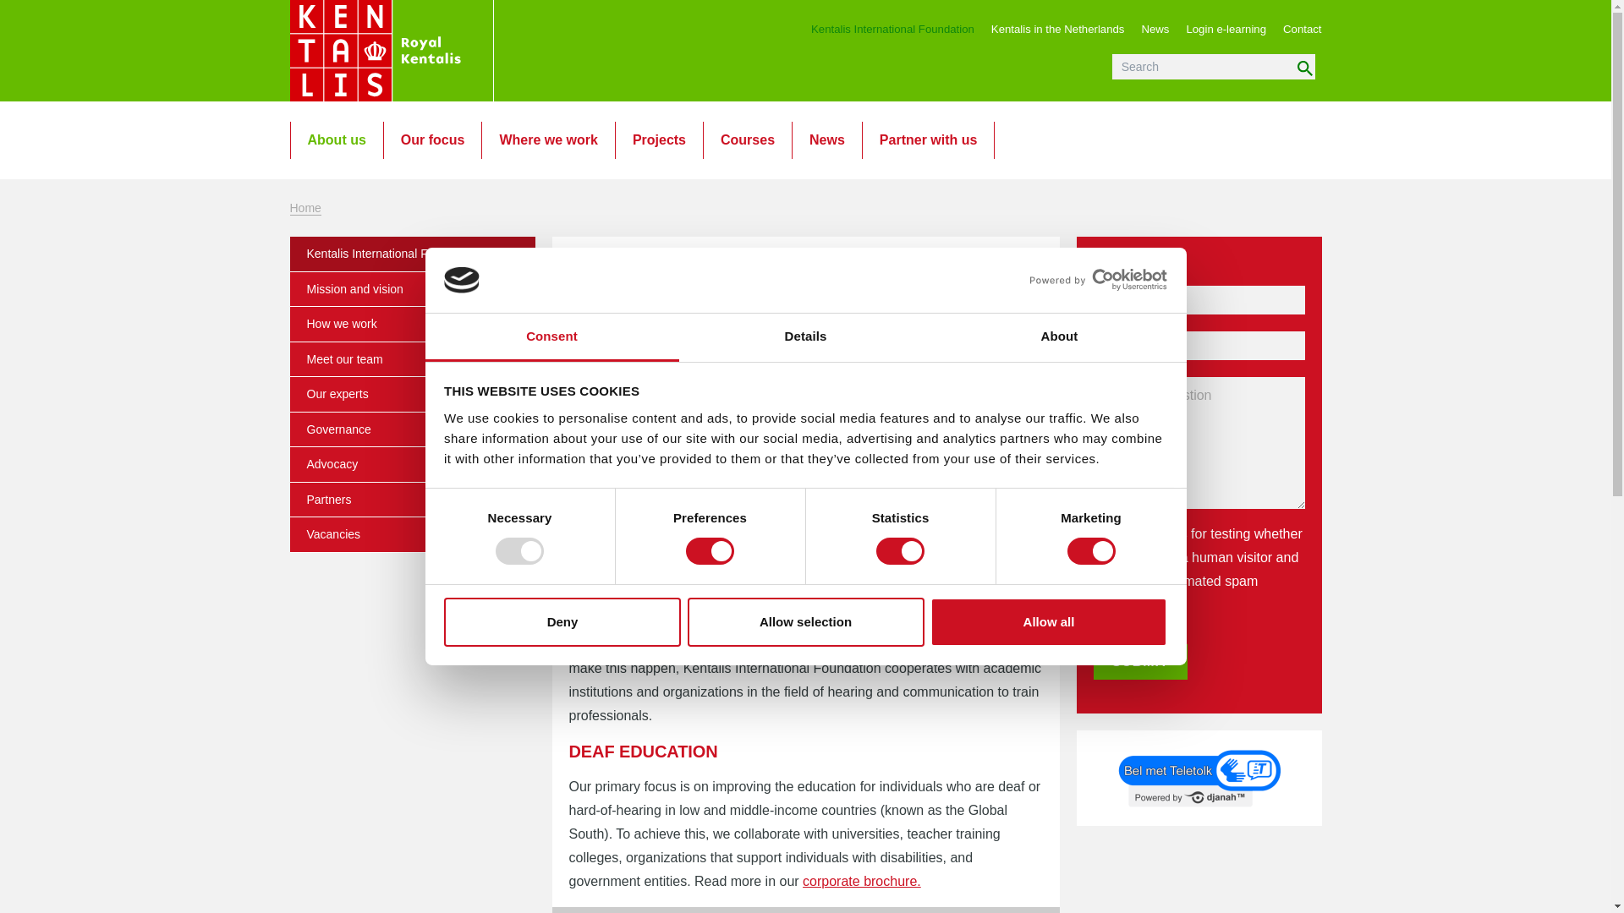  I want to click on Kentalis in the Netherlands, so click(1057, 29).